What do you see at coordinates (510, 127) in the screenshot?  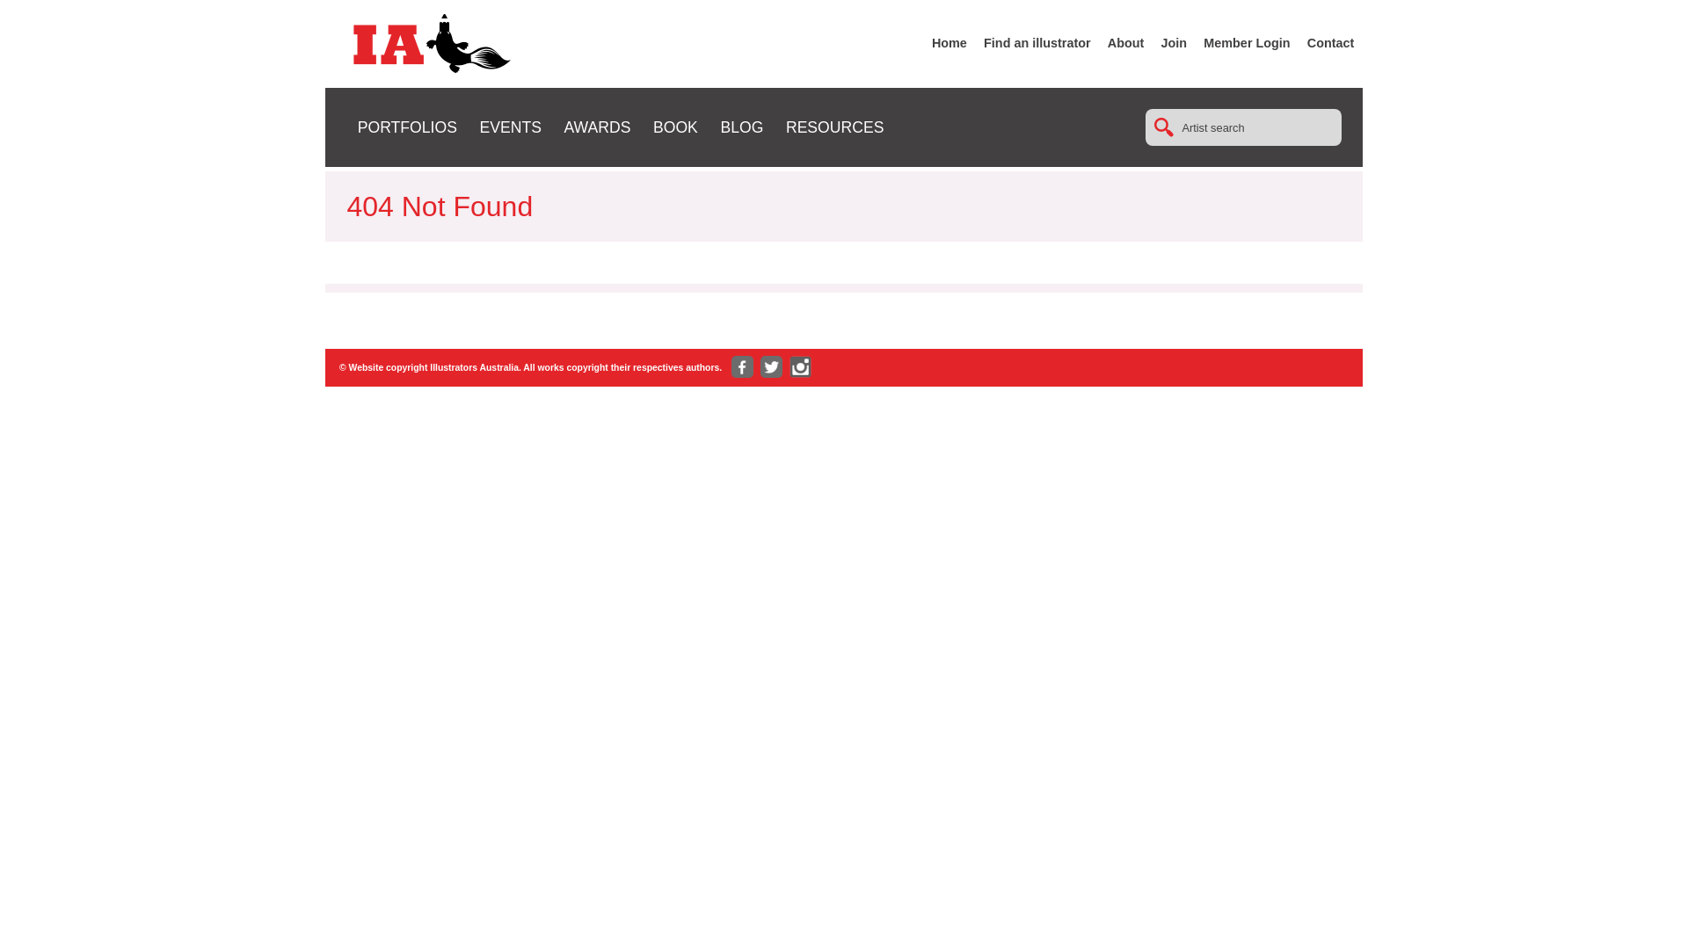 I see `EVENTS` at bounding box center [510, 127].